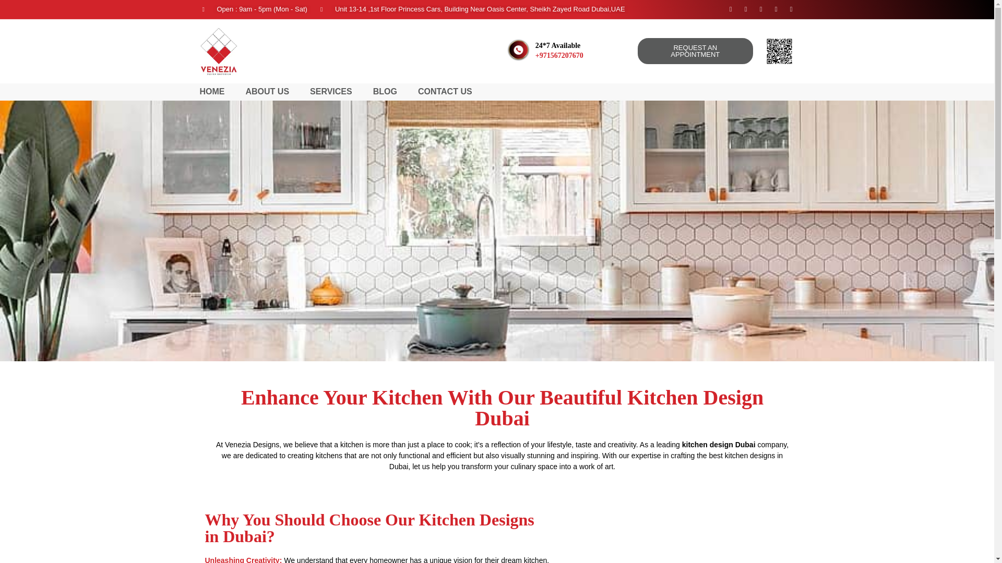 Image resolution: width=1002 pixels, height=563 pixels. Describe the element at coordinates (695, 51) in the screenshot. I see `REQUEST AN APPOINTMENT` at that location.